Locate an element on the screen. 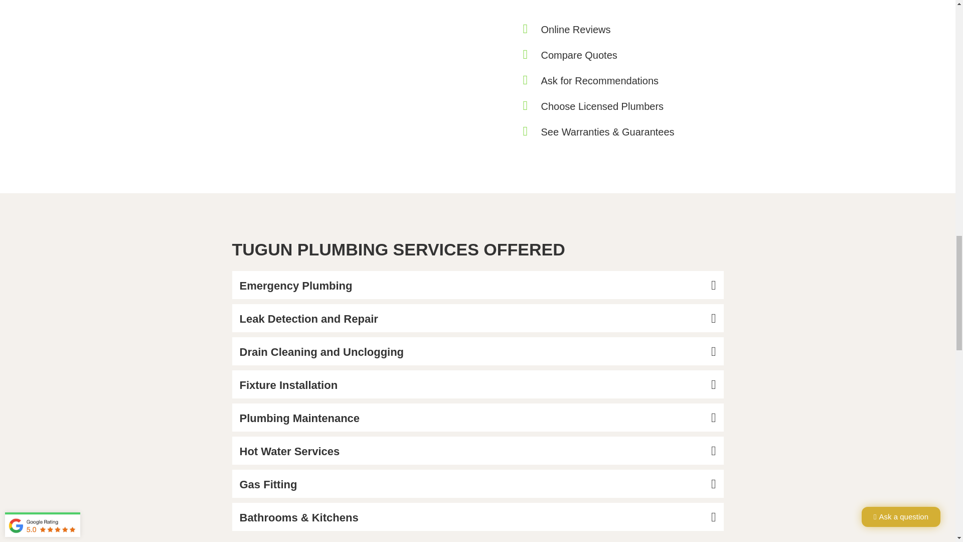 This screenshot has width=963, height=542. Gas Fitting is located at coordinates (269, 484).